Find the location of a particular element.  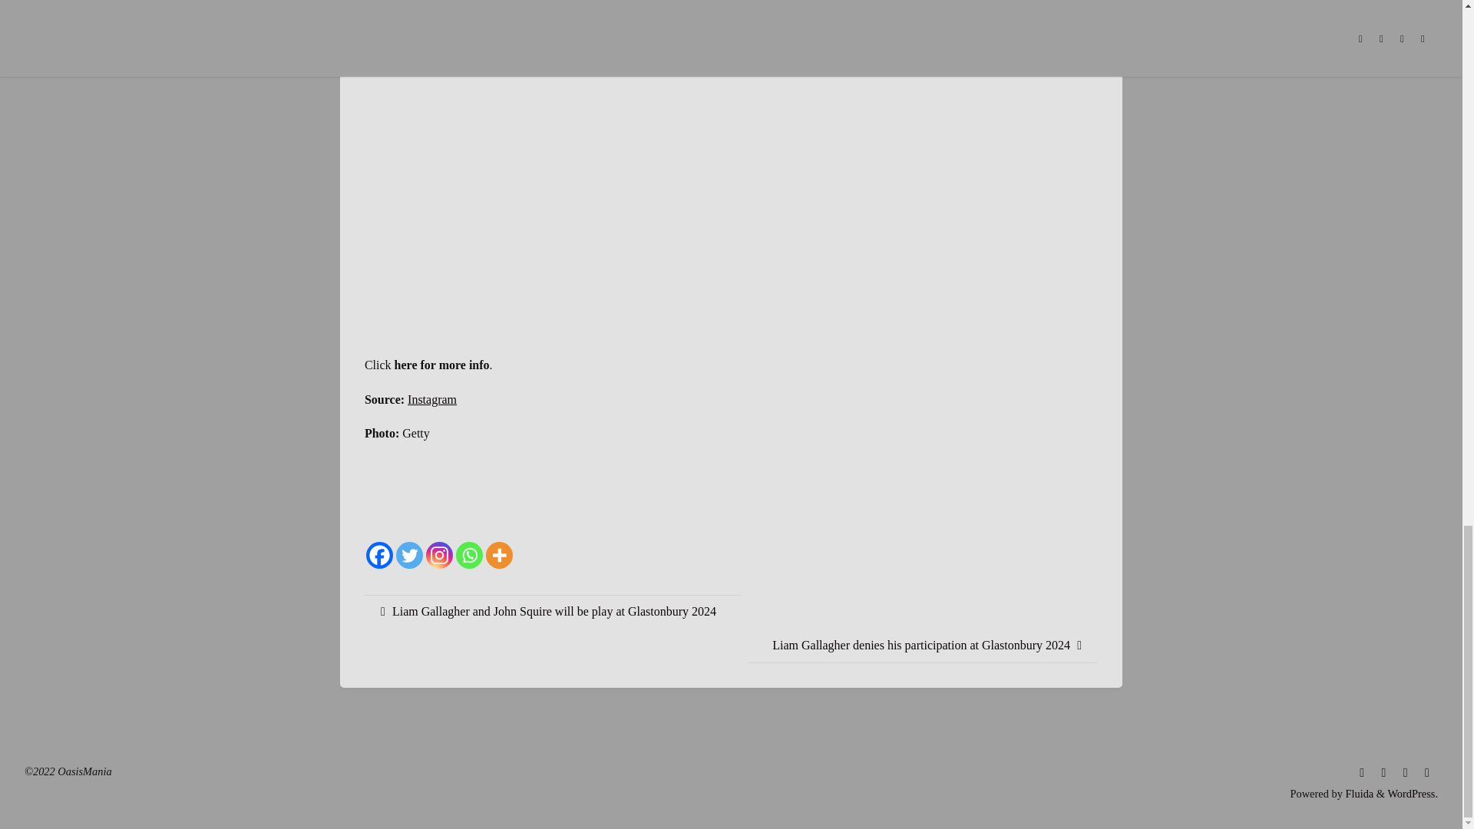

Instagram is located at coordinates (432, 399).